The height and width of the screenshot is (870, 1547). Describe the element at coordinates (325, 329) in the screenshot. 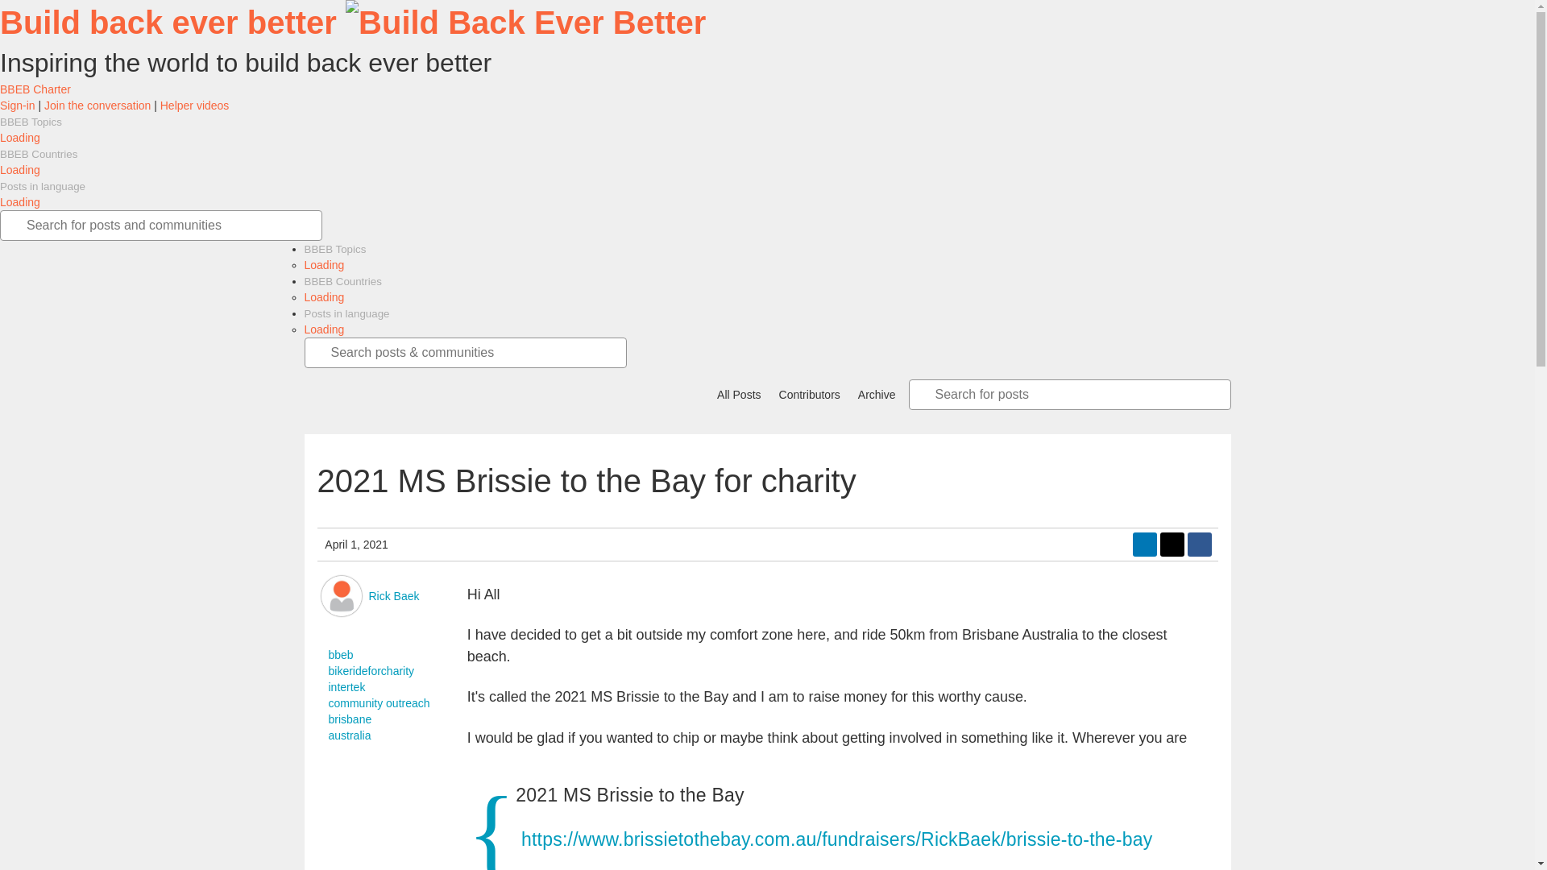

I see `Loading` at that location.